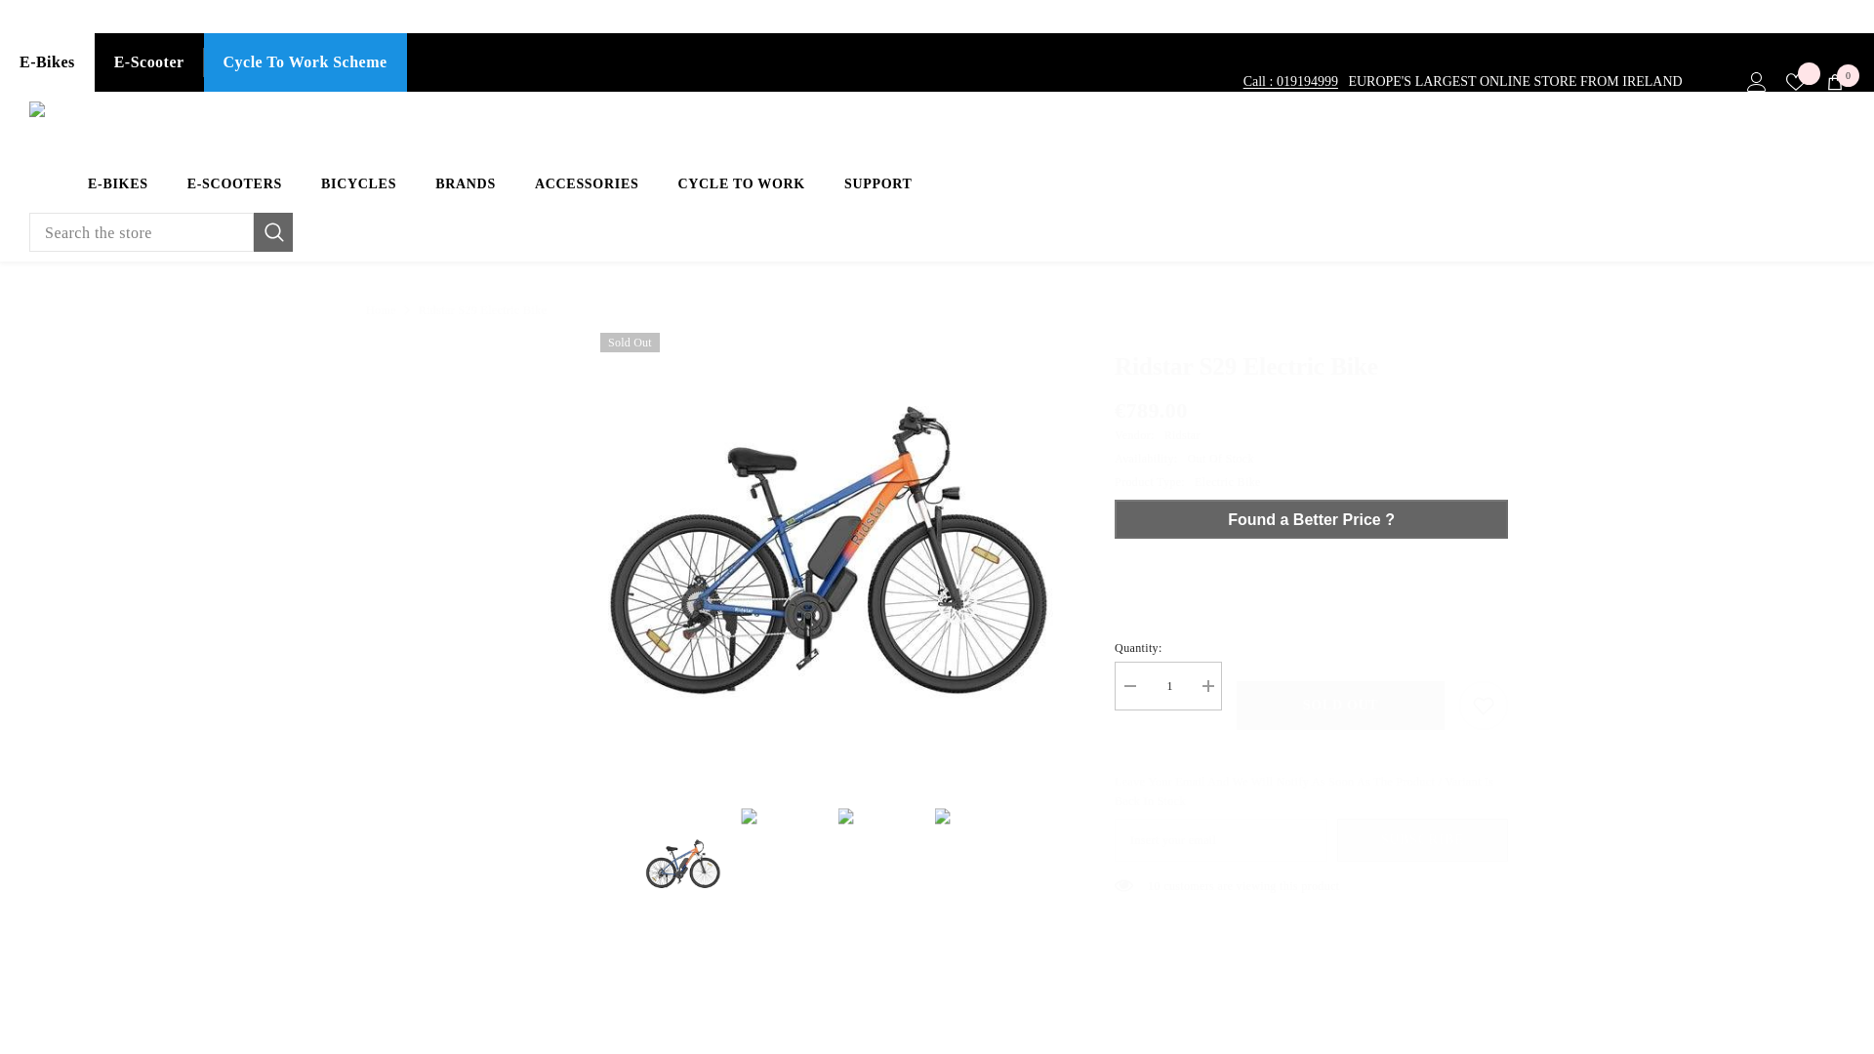  I want to click on Add to wishlist, so click(1484, 705).